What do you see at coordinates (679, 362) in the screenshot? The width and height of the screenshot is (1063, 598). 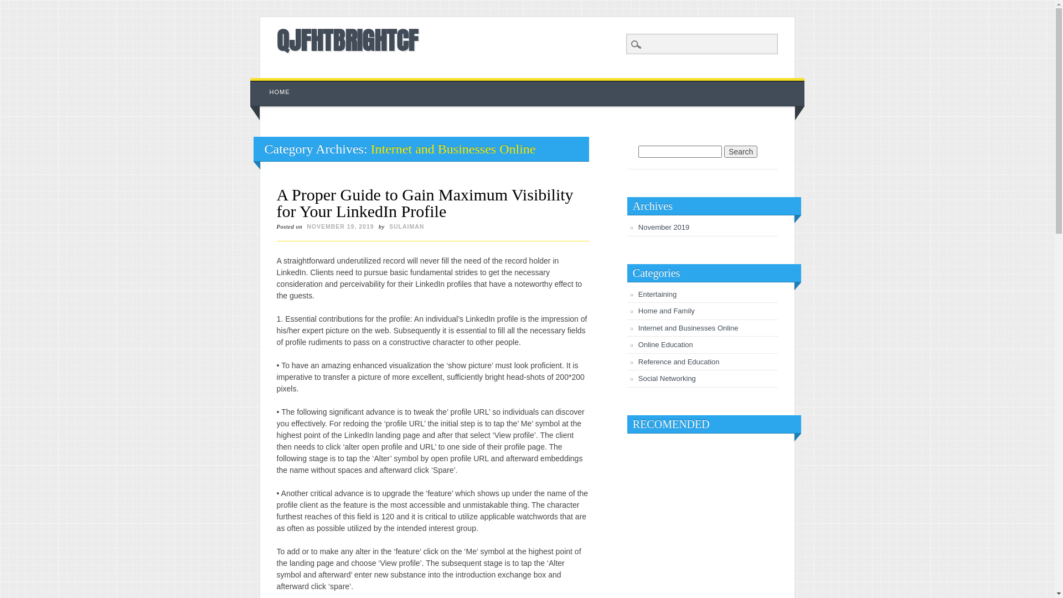 I see `Reference and Education` at bounding box center [679, 362].